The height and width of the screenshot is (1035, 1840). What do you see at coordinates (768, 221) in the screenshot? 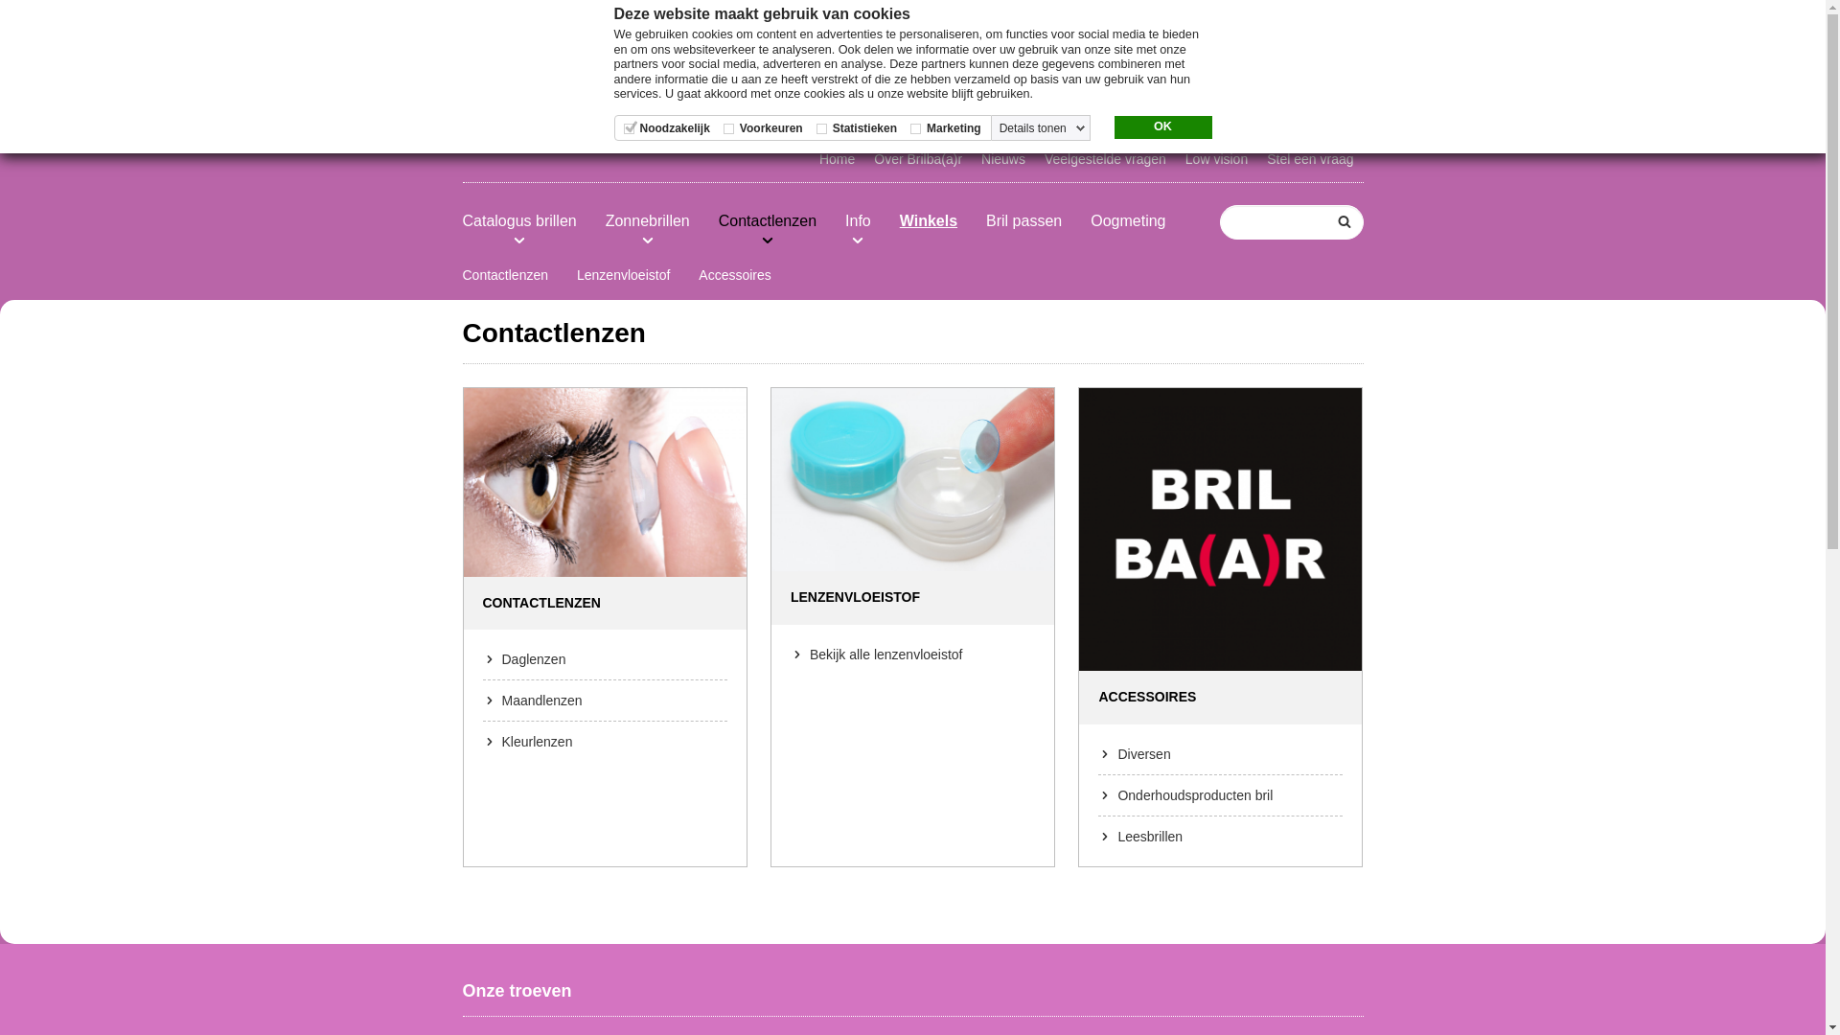
I see `Contactlenzen` at bounding box center [768, 221].